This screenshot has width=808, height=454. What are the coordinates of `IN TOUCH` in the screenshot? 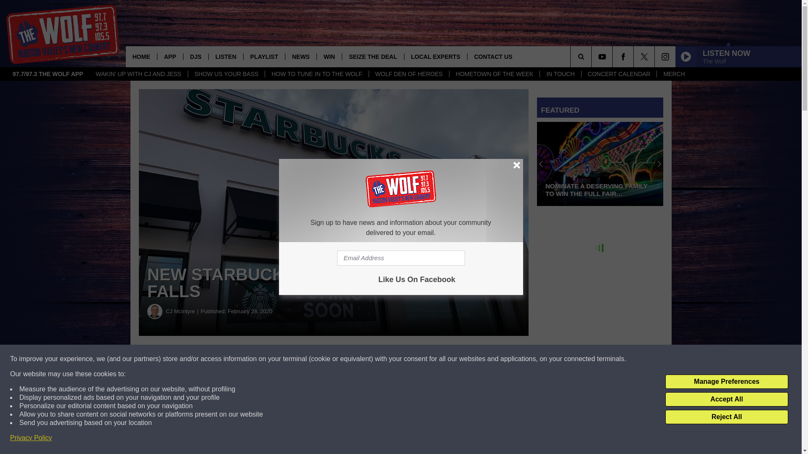 It's located at (560, 74).